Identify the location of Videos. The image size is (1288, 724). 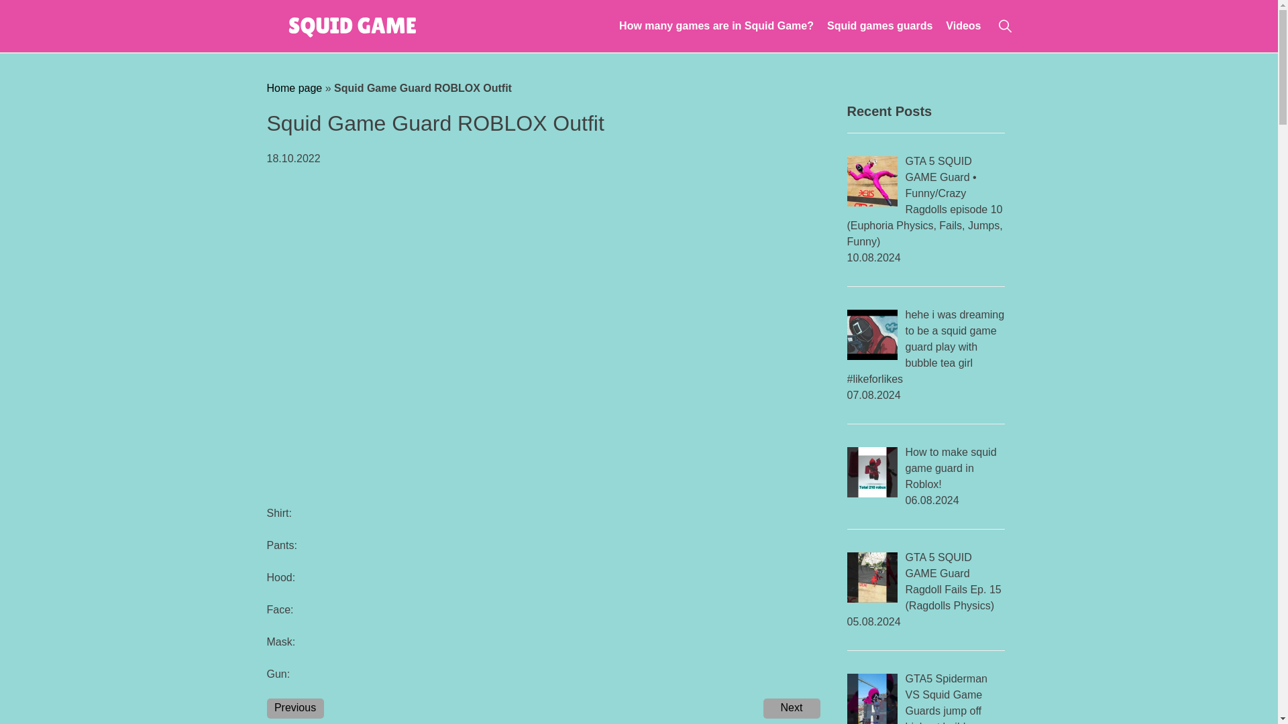
(963, 25).